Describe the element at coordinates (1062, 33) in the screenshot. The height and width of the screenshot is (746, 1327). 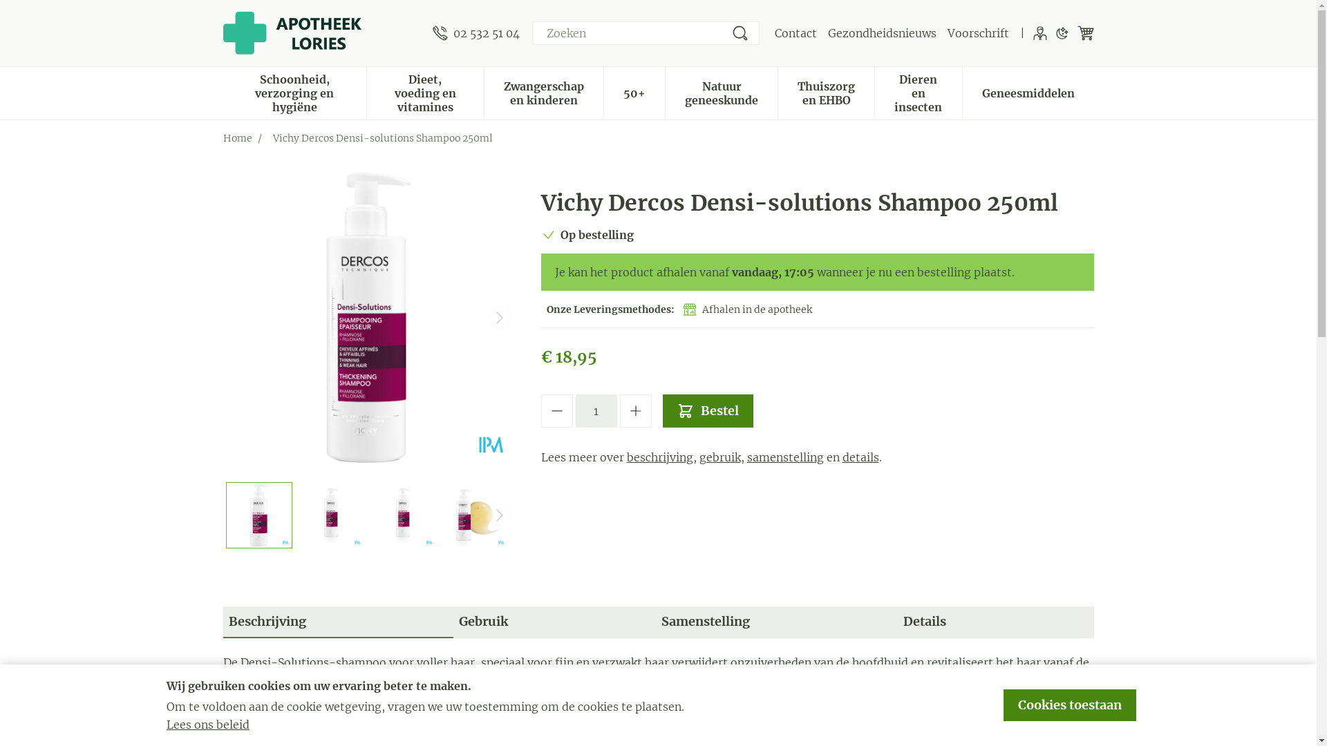
I see `Donkere modus` at that location.